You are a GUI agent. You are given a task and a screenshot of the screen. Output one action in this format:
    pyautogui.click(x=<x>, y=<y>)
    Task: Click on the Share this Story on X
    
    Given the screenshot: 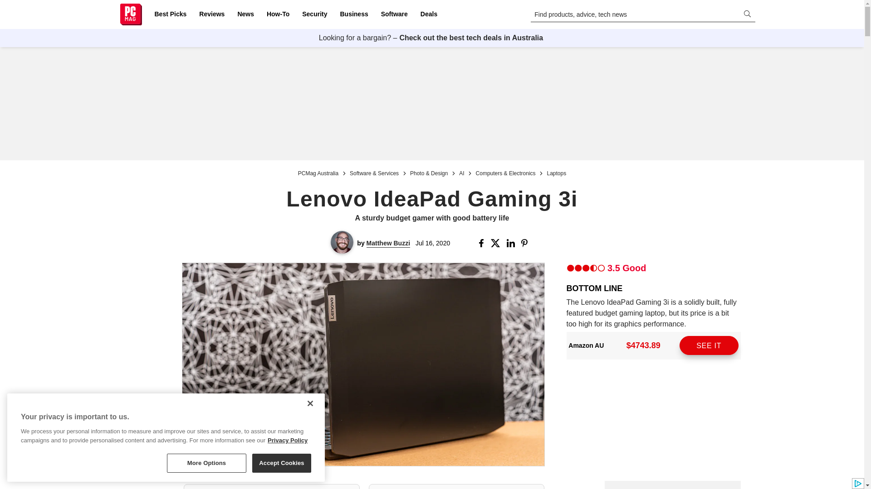 What is the action you would take?
    pyautogui.click(x=497, y=243)
    